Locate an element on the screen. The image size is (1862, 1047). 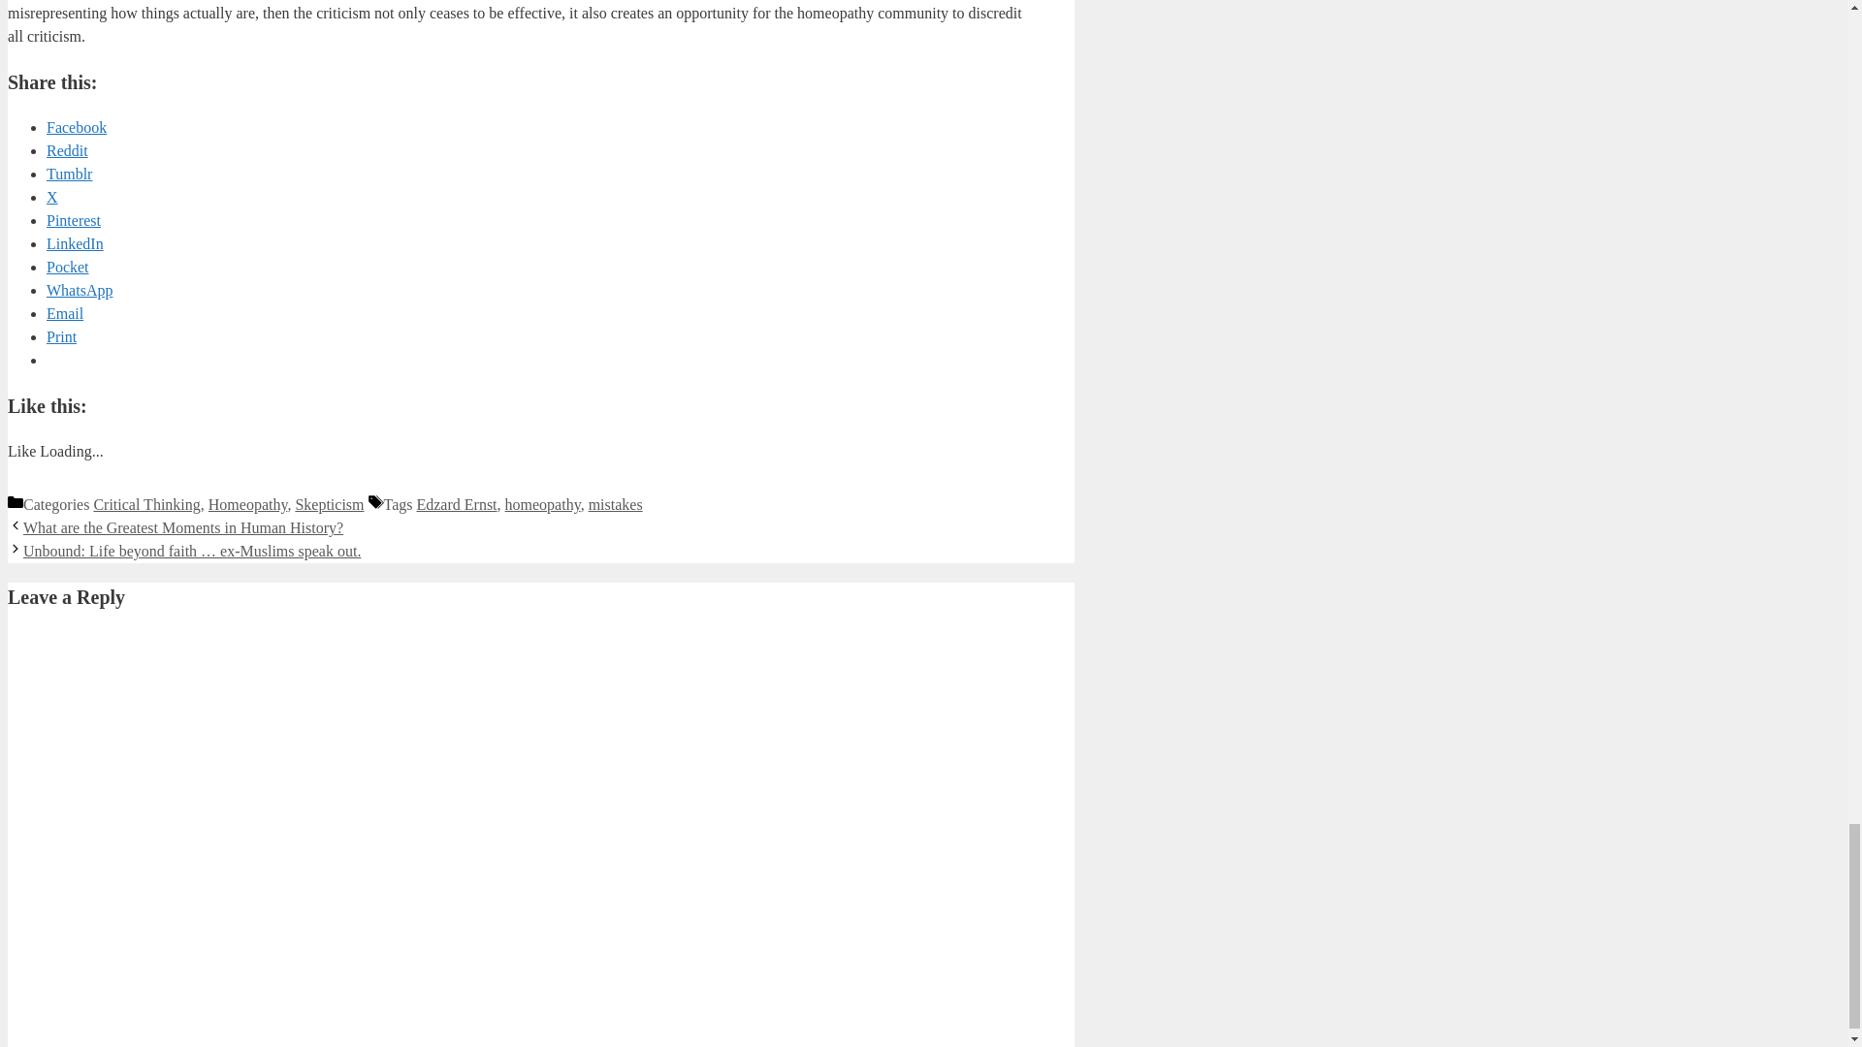
Click to share on Facebook is located at coordinates (76, 128).